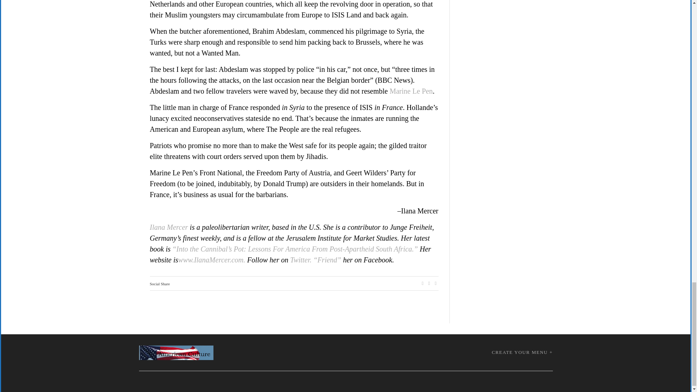 The width and height of the screenshot is (697, 392). What do you see at coordinates (168, 227) in the screenshot?
I see `Ilana Mercer` at bounding box center [168, 227].